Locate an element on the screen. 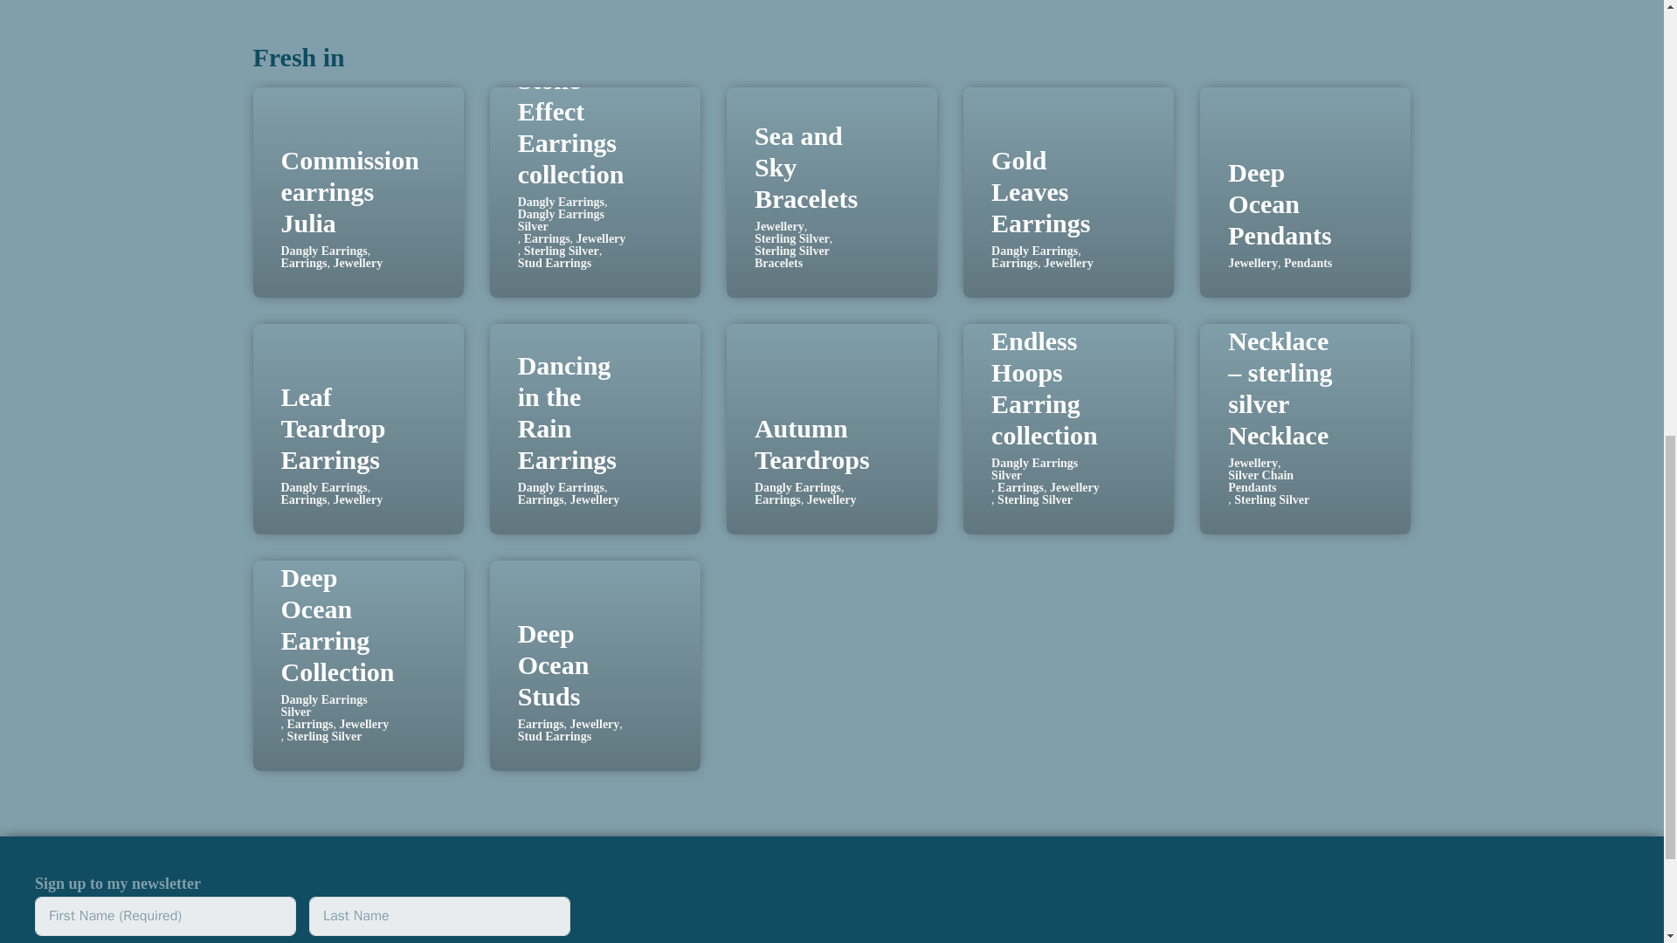 The width and height of the screenshot is (1677, 943). Commission earrings Julia is located at coordinates (350, 192).